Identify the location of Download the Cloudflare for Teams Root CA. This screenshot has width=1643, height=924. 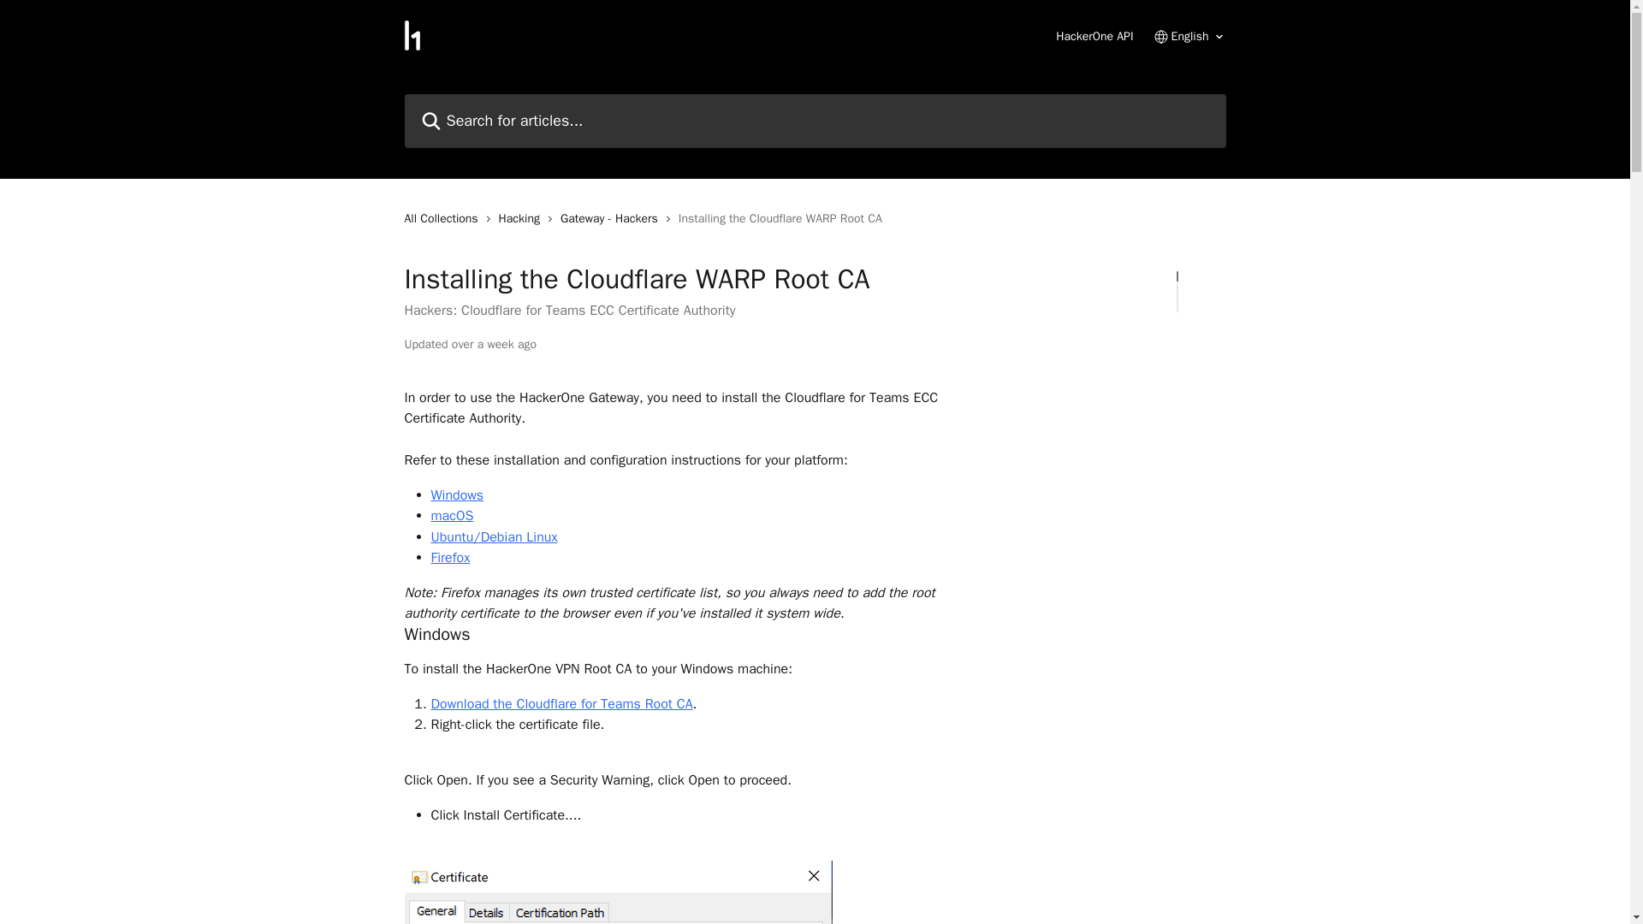
(561, 703).